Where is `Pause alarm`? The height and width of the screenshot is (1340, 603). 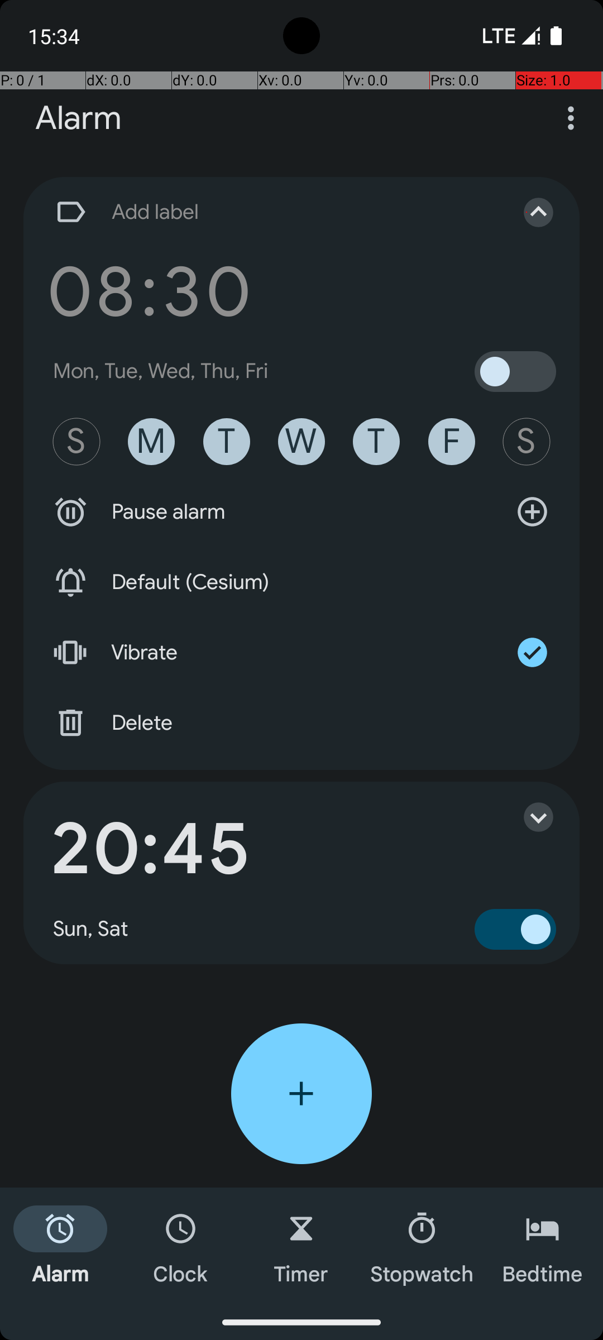 Pause alarm is located at coordinates (301, 512).